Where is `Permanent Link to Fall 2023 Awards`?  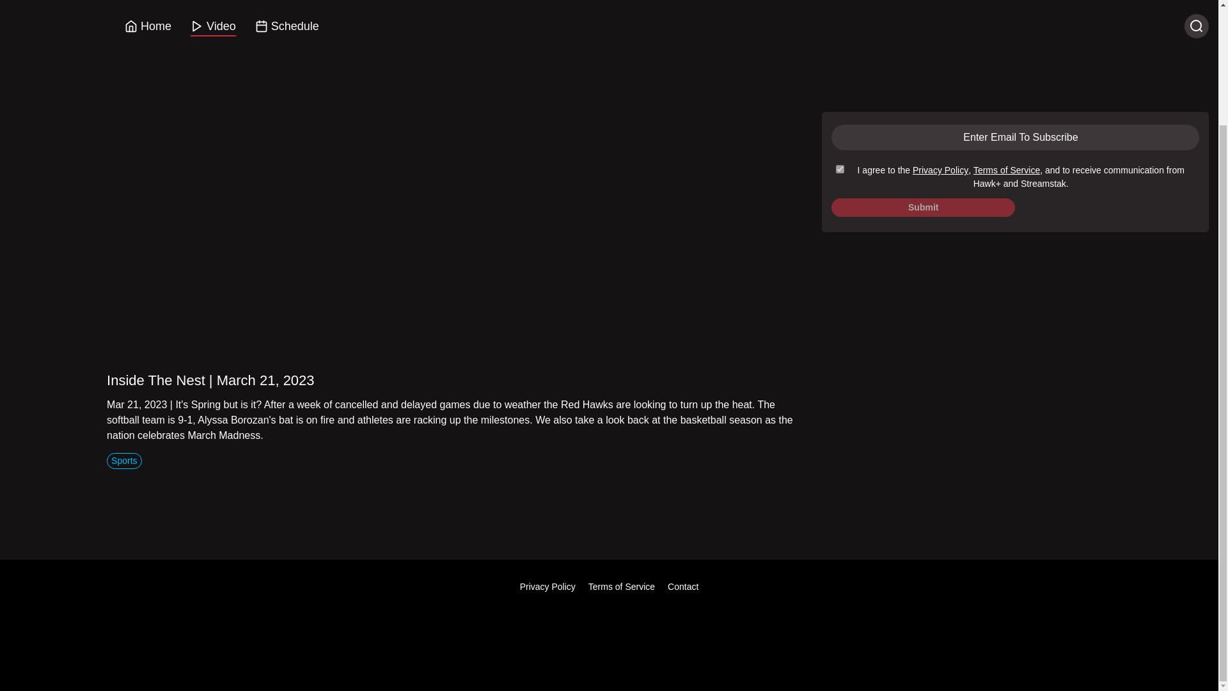 Permanent Link to Fall 2023 Awards is located at coordinates (1100, 27).